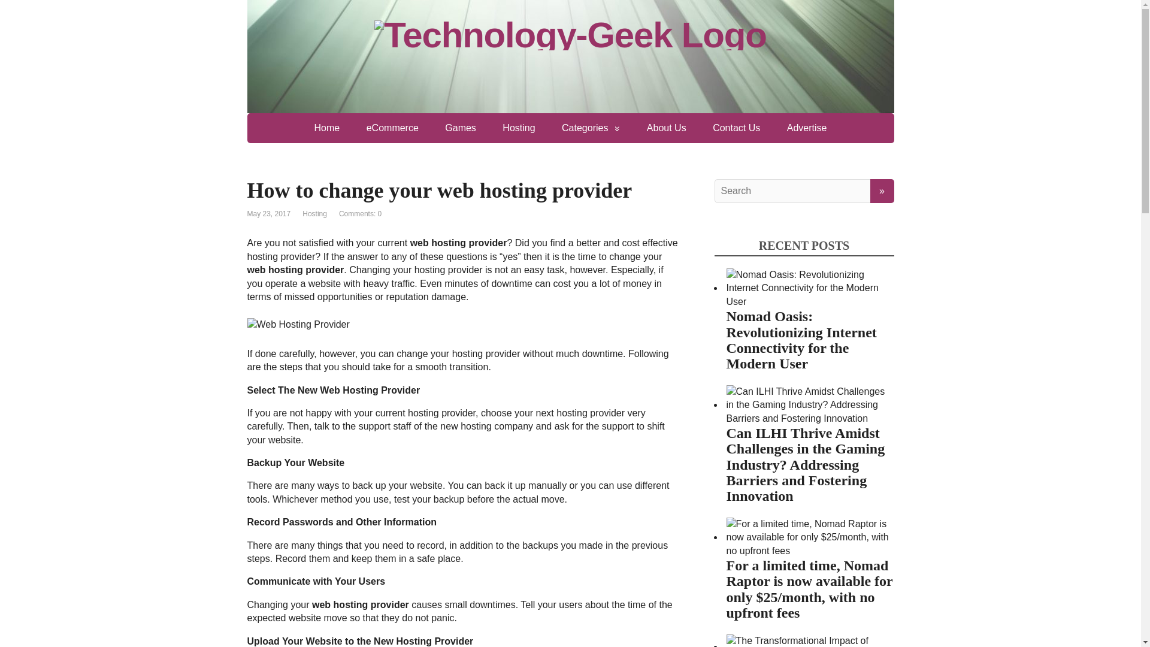 This screenshot has height=647, width=1150. I want to click on Advertise, so click(807, 128).